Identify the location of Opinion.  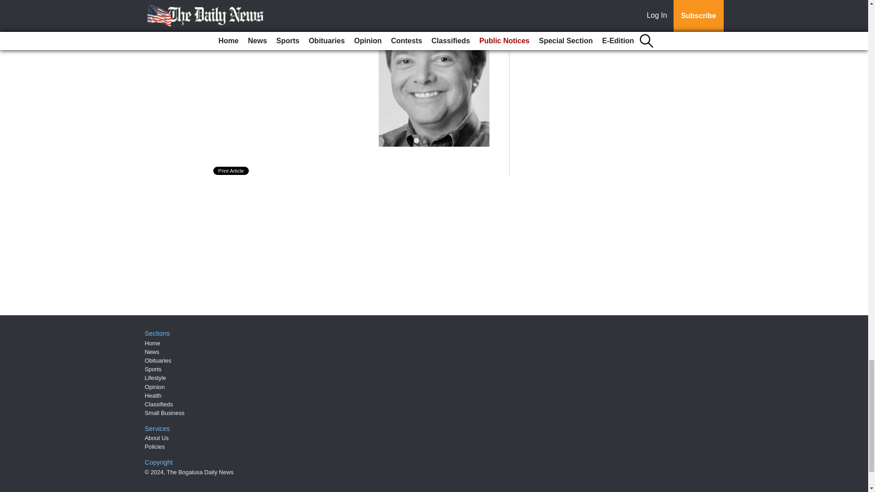
(155, 387).